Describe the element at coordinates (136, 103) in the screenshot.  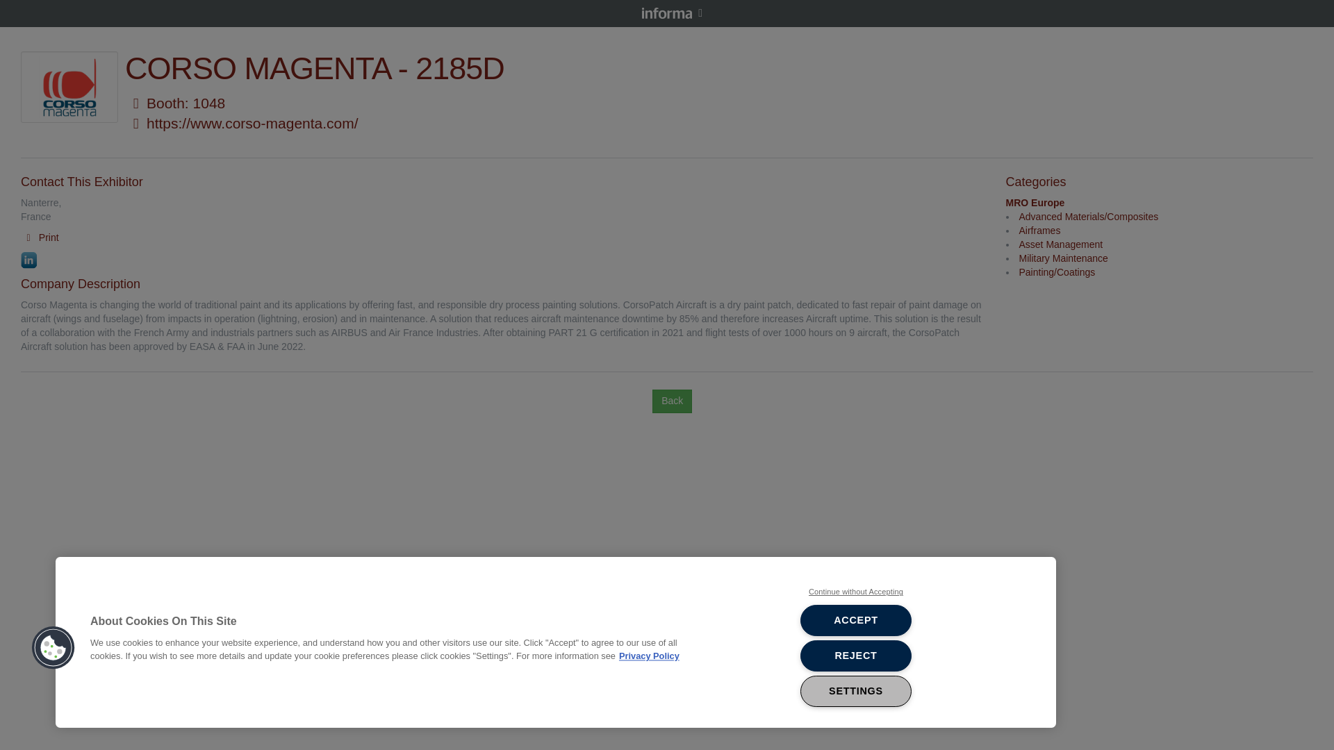
I see `Map It` at that location.